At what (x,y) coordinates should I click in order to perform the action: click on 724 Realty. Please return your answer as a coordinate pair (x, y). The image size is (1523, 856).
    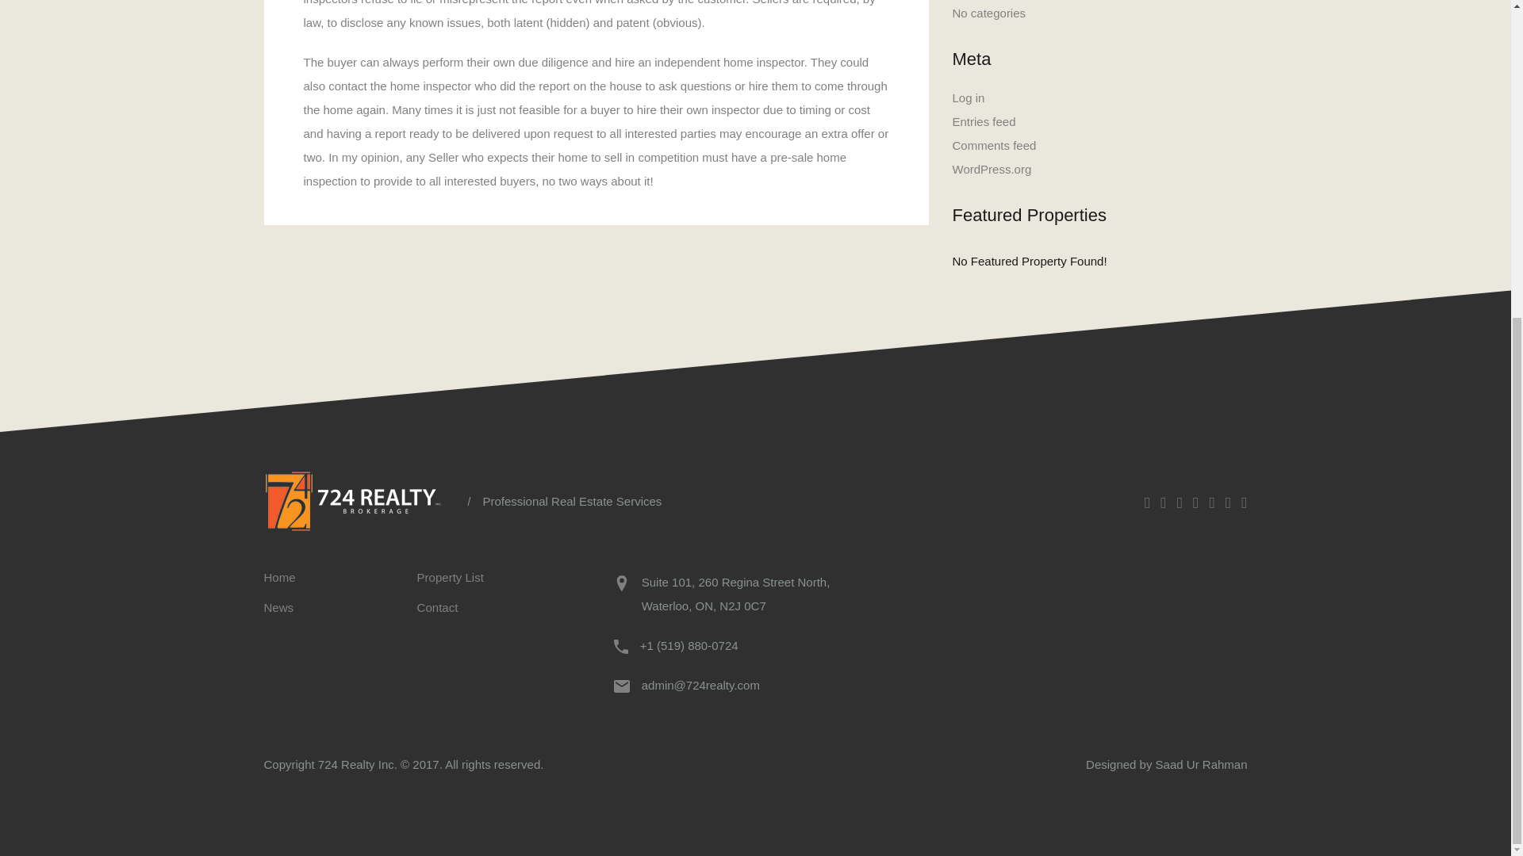
    Looking at the image, I should click on (359, 501).